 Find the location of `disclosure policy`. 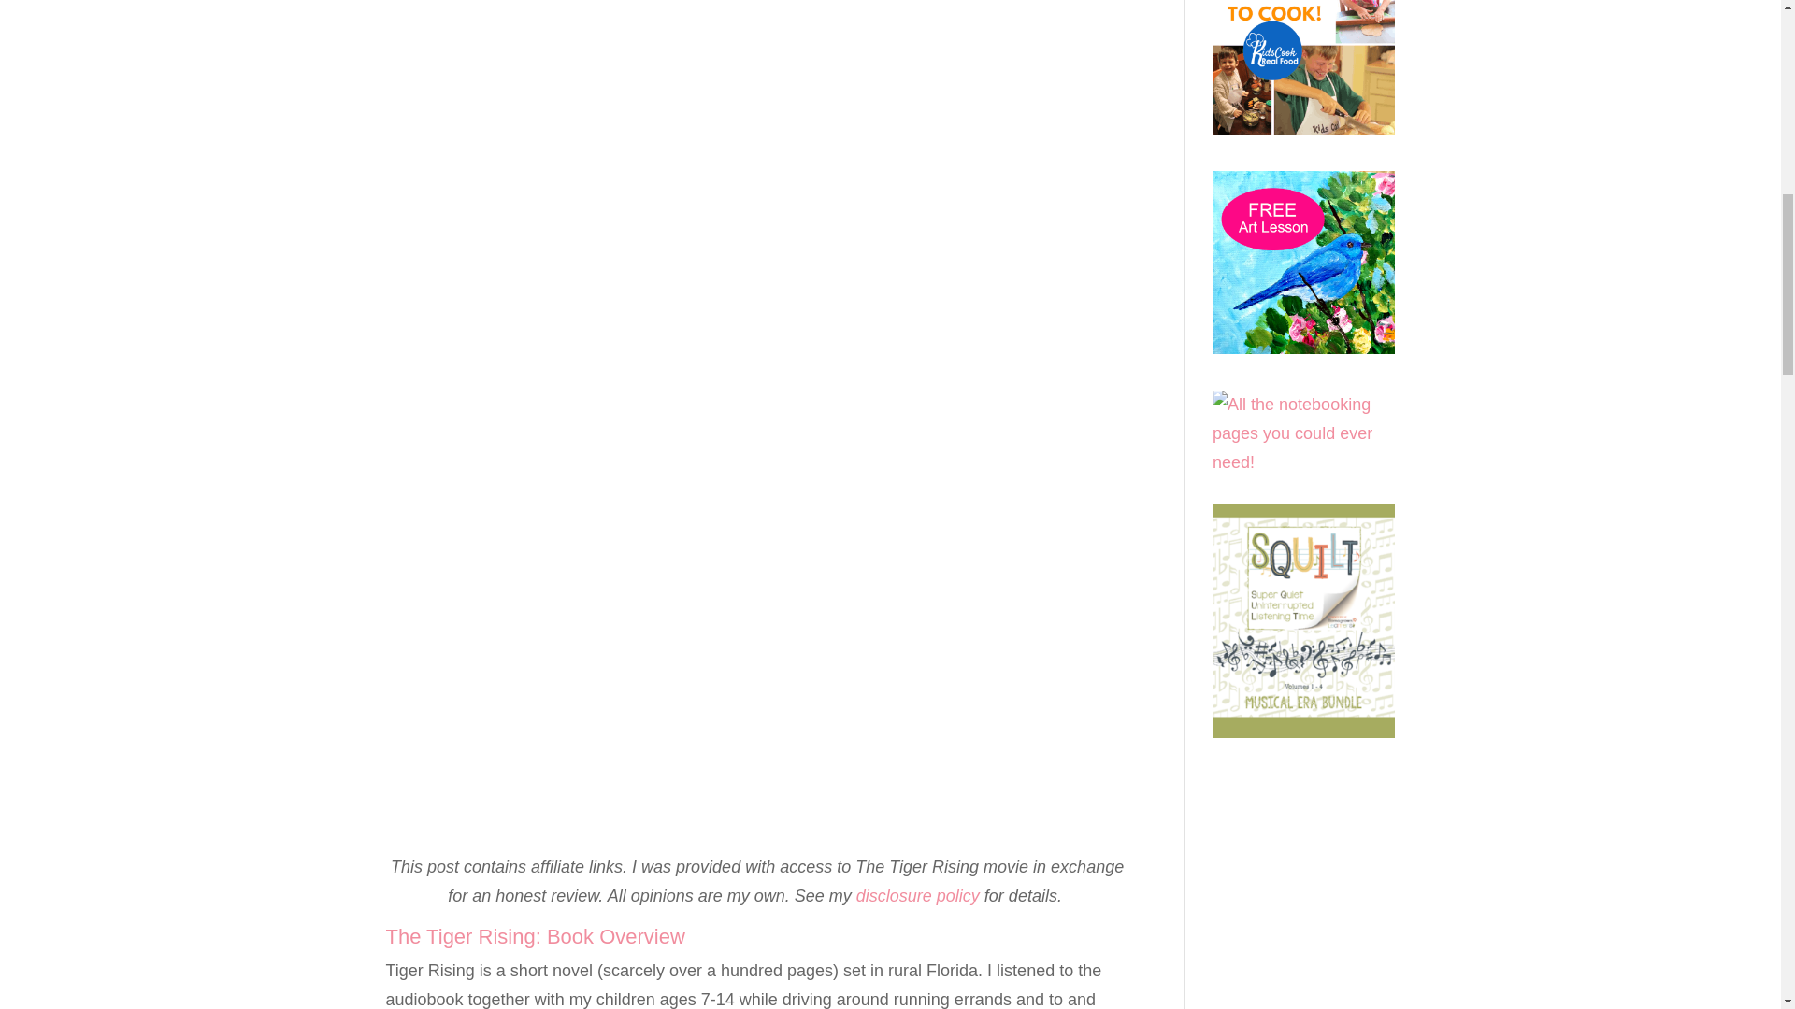

disclosure policy is located at coordinates (918, 895).